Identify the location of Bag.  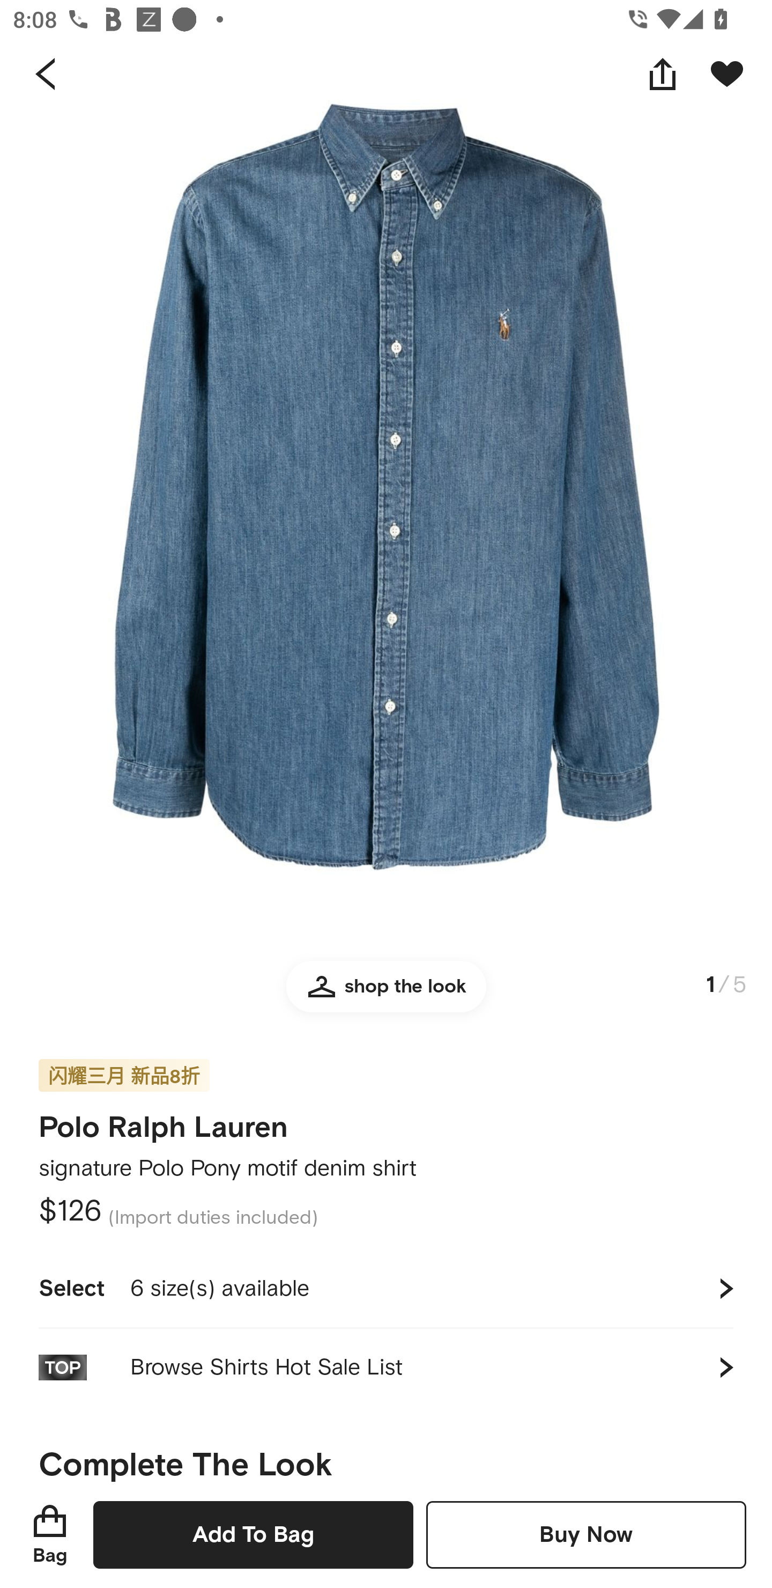
(50, 1534).